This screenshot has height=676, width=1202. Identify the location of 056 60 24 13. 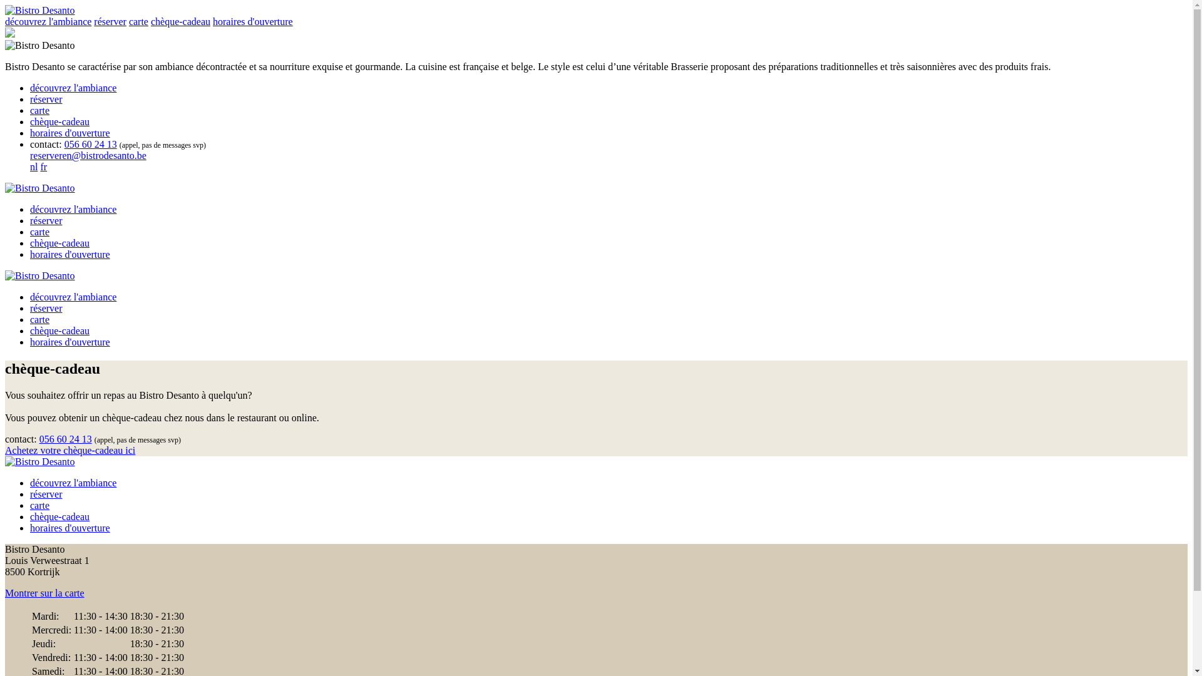
(66, 439).